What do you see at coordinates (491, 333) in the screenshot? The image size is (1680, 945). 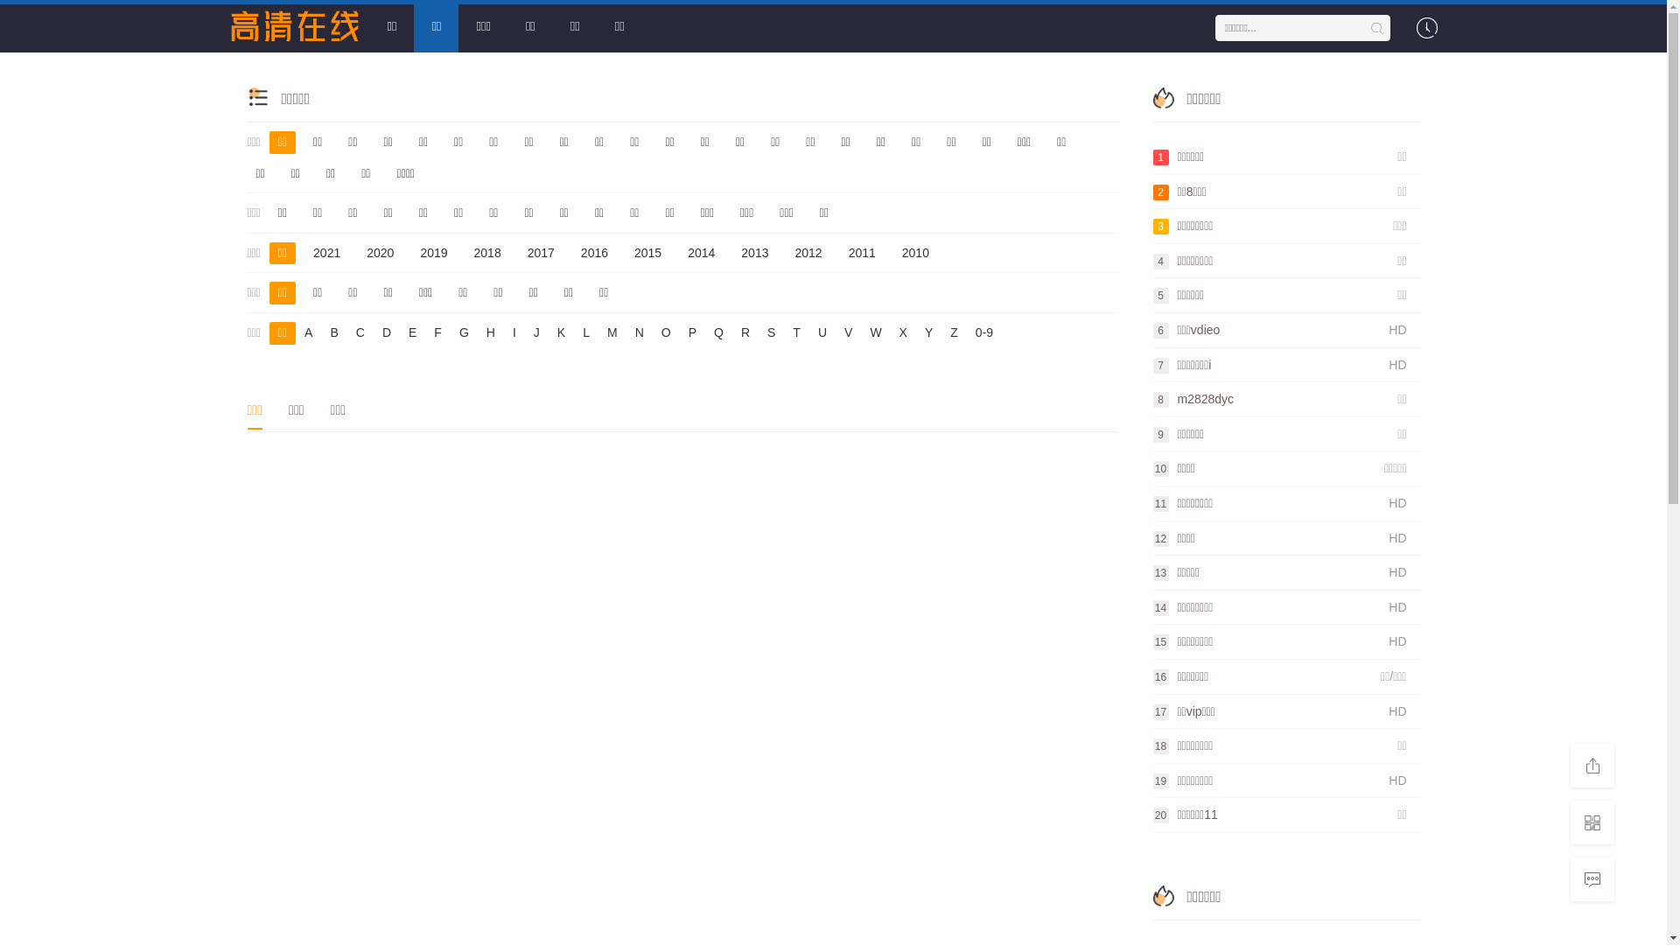 I see `H` at bounding box center [491, 333].